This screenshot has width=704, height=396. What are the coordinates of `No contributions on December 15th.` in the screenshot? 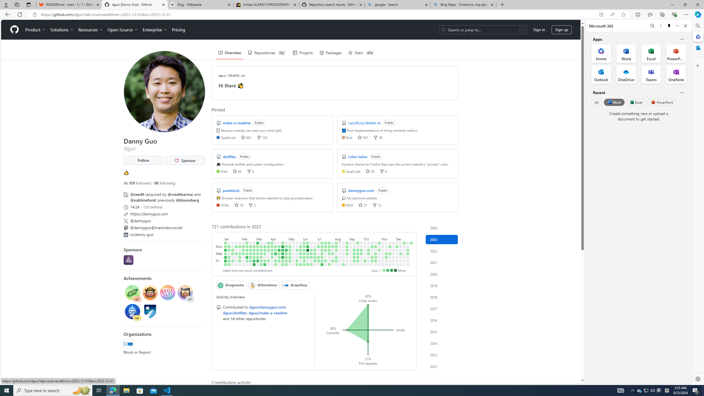 It's located at (400, 261).